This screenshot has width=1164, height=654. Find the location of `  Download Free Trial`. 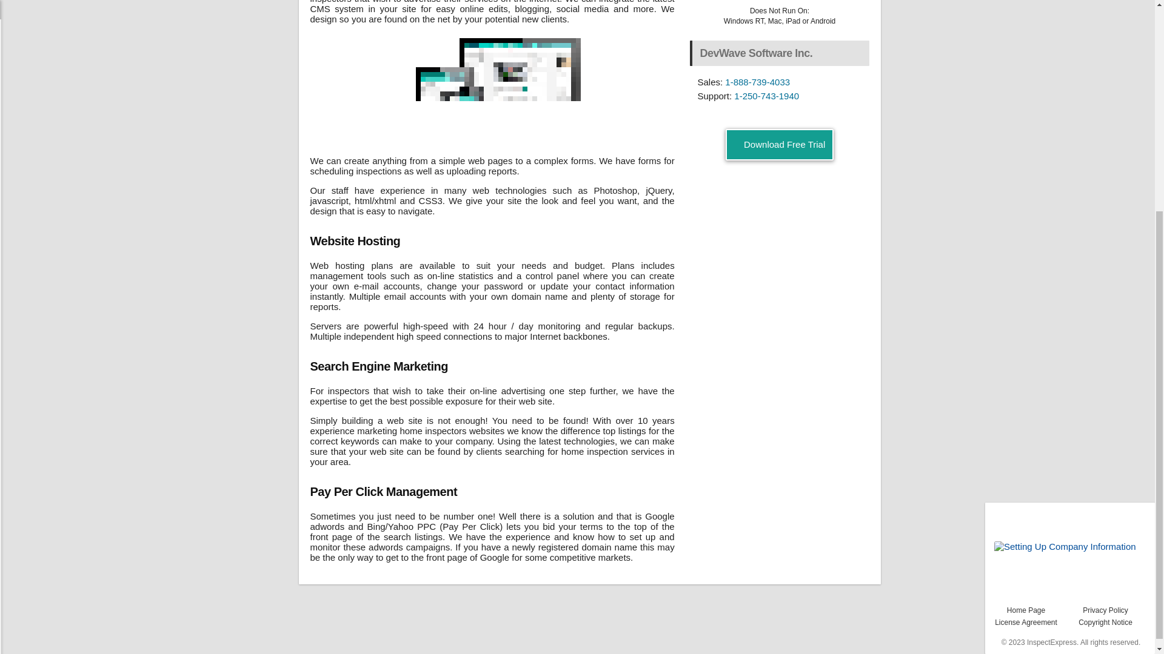

  Download Free Trial is located at coordinates (780, 144).